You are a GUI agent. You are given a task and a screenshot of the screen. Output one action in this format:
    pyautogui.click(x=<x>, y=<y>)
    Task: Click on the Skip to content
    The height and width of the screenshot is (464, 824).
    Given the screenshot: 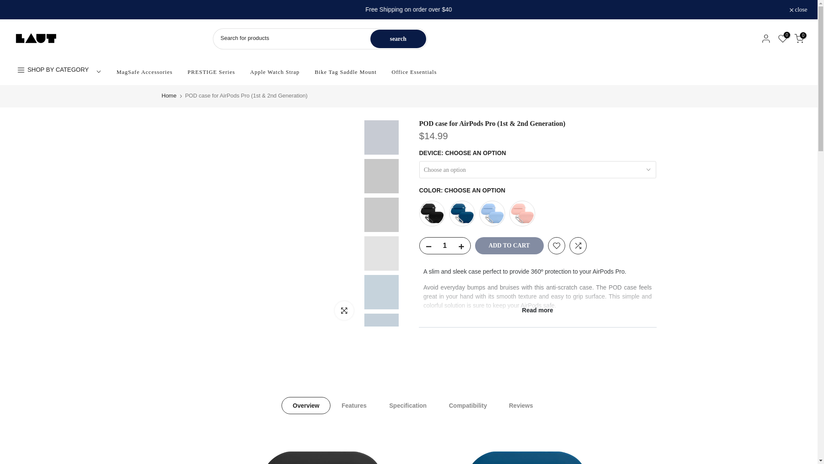 What is the action you would take?
    pyautogui.click(x=6, y=4)
    